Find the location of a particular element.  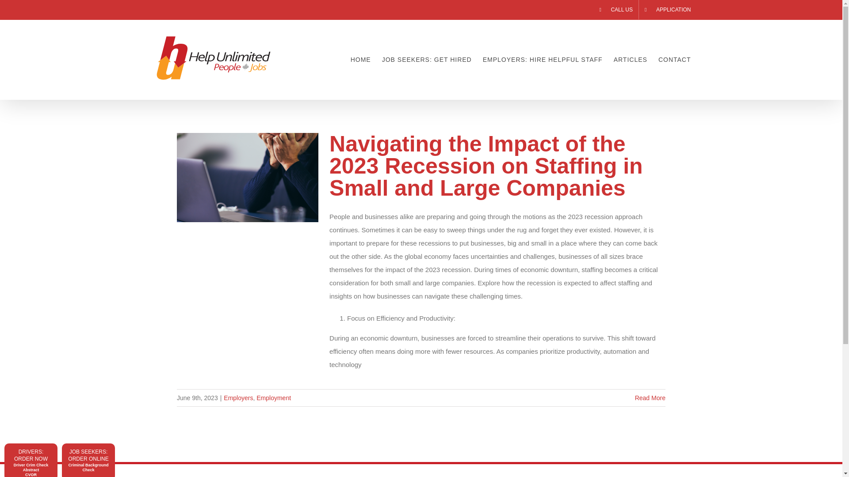

CALL US is located at coordinates (616, 10).